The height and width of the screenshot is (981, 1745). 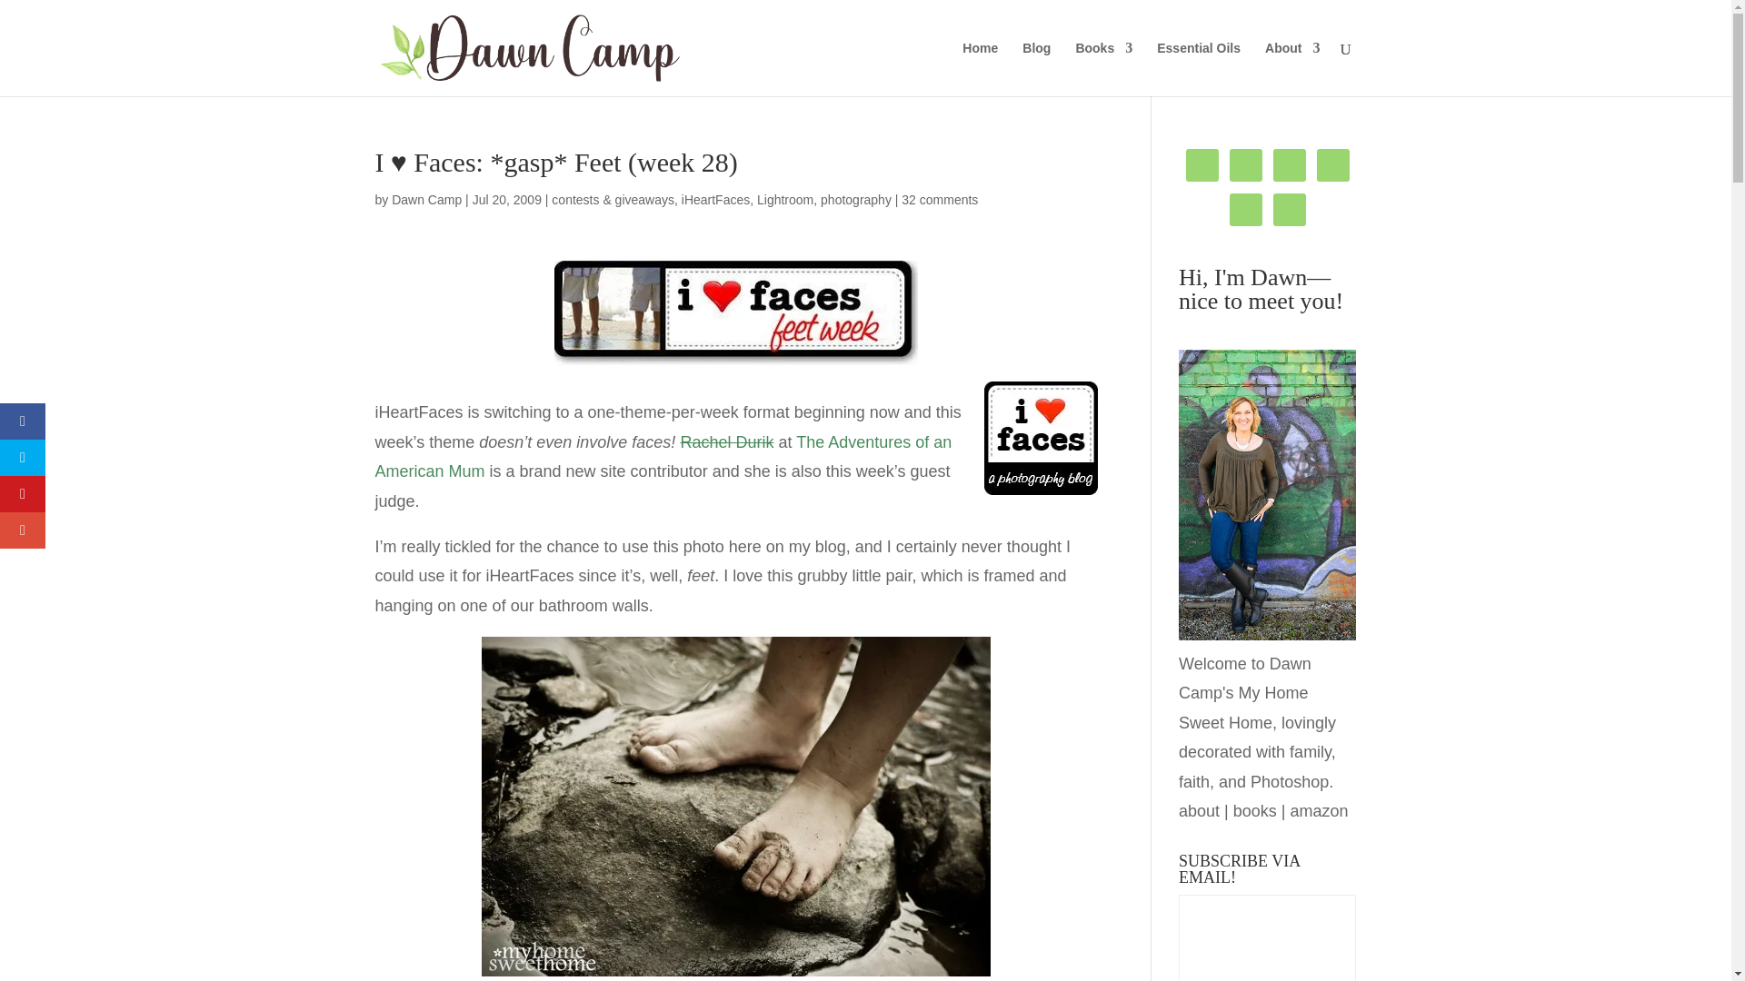 I want to click on Books, so click(x=1103, y=69).